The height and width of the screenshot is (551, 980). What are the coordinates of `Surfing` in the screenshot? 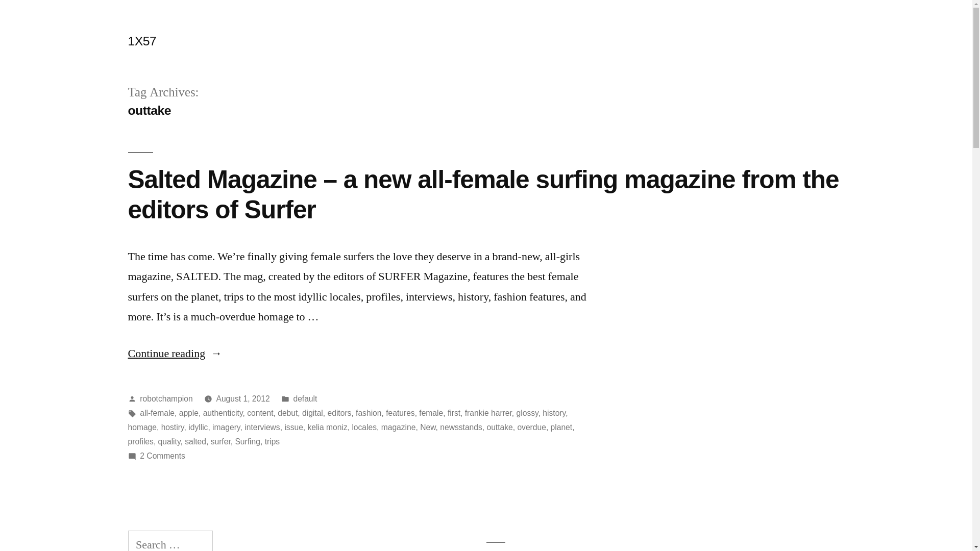 It's located at (248, 442).